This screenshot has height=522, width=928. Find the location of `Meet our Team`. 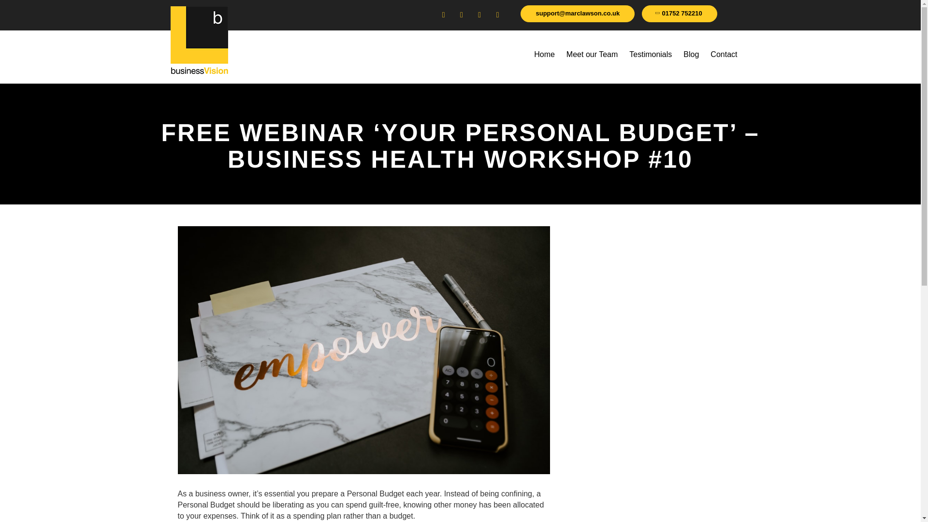

Meet our Team is located at coordinates (592, 54).